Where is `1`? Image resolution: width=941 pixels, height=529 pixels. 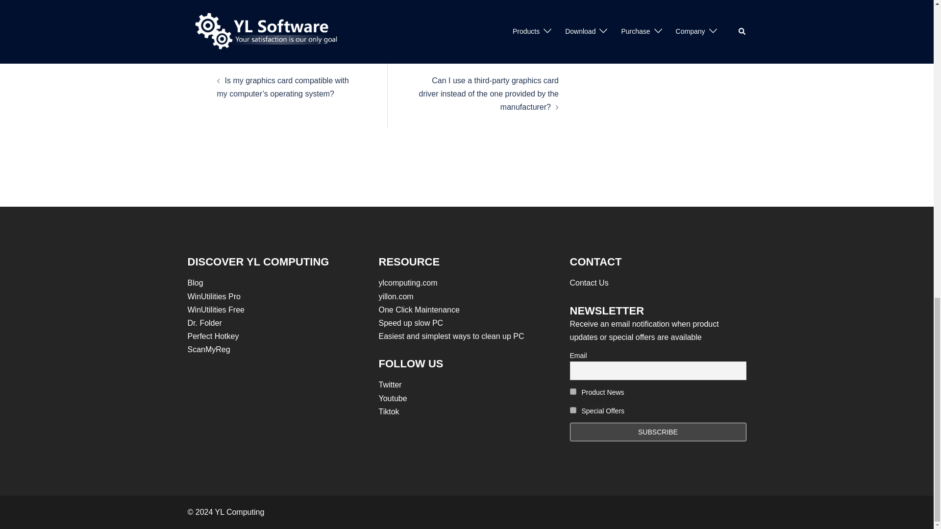
1 is located at coordinates (572, 391).